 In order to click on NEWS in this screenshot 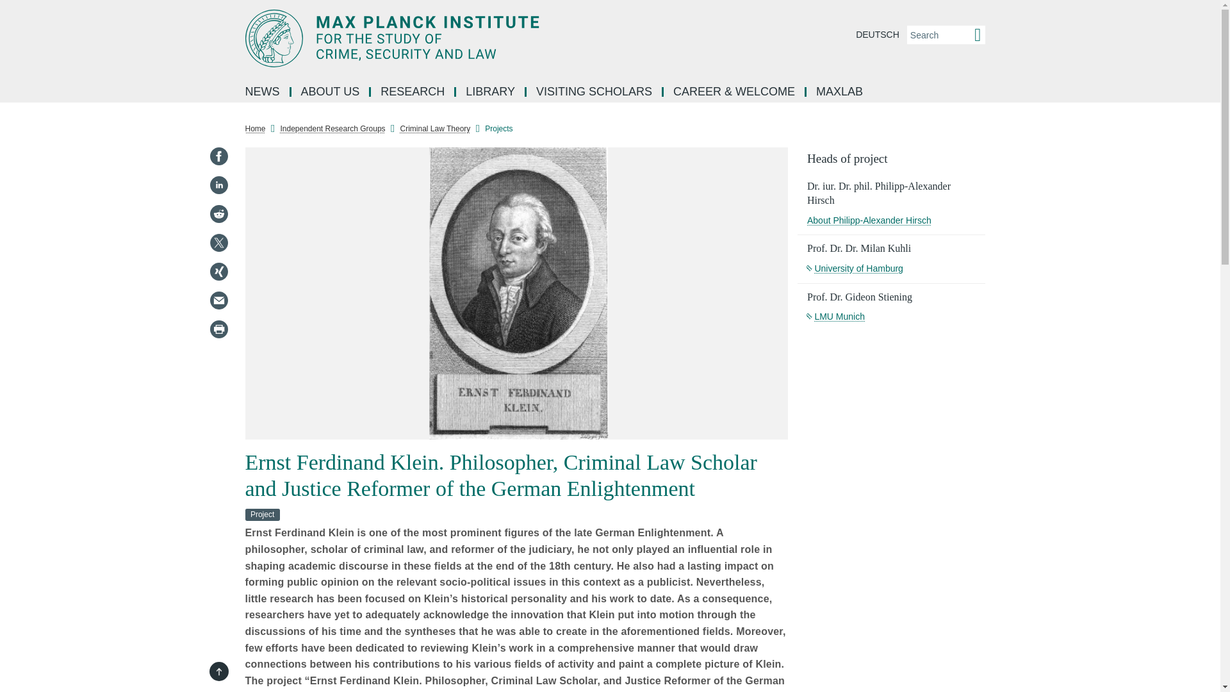, I will do `click(264, 92)`.